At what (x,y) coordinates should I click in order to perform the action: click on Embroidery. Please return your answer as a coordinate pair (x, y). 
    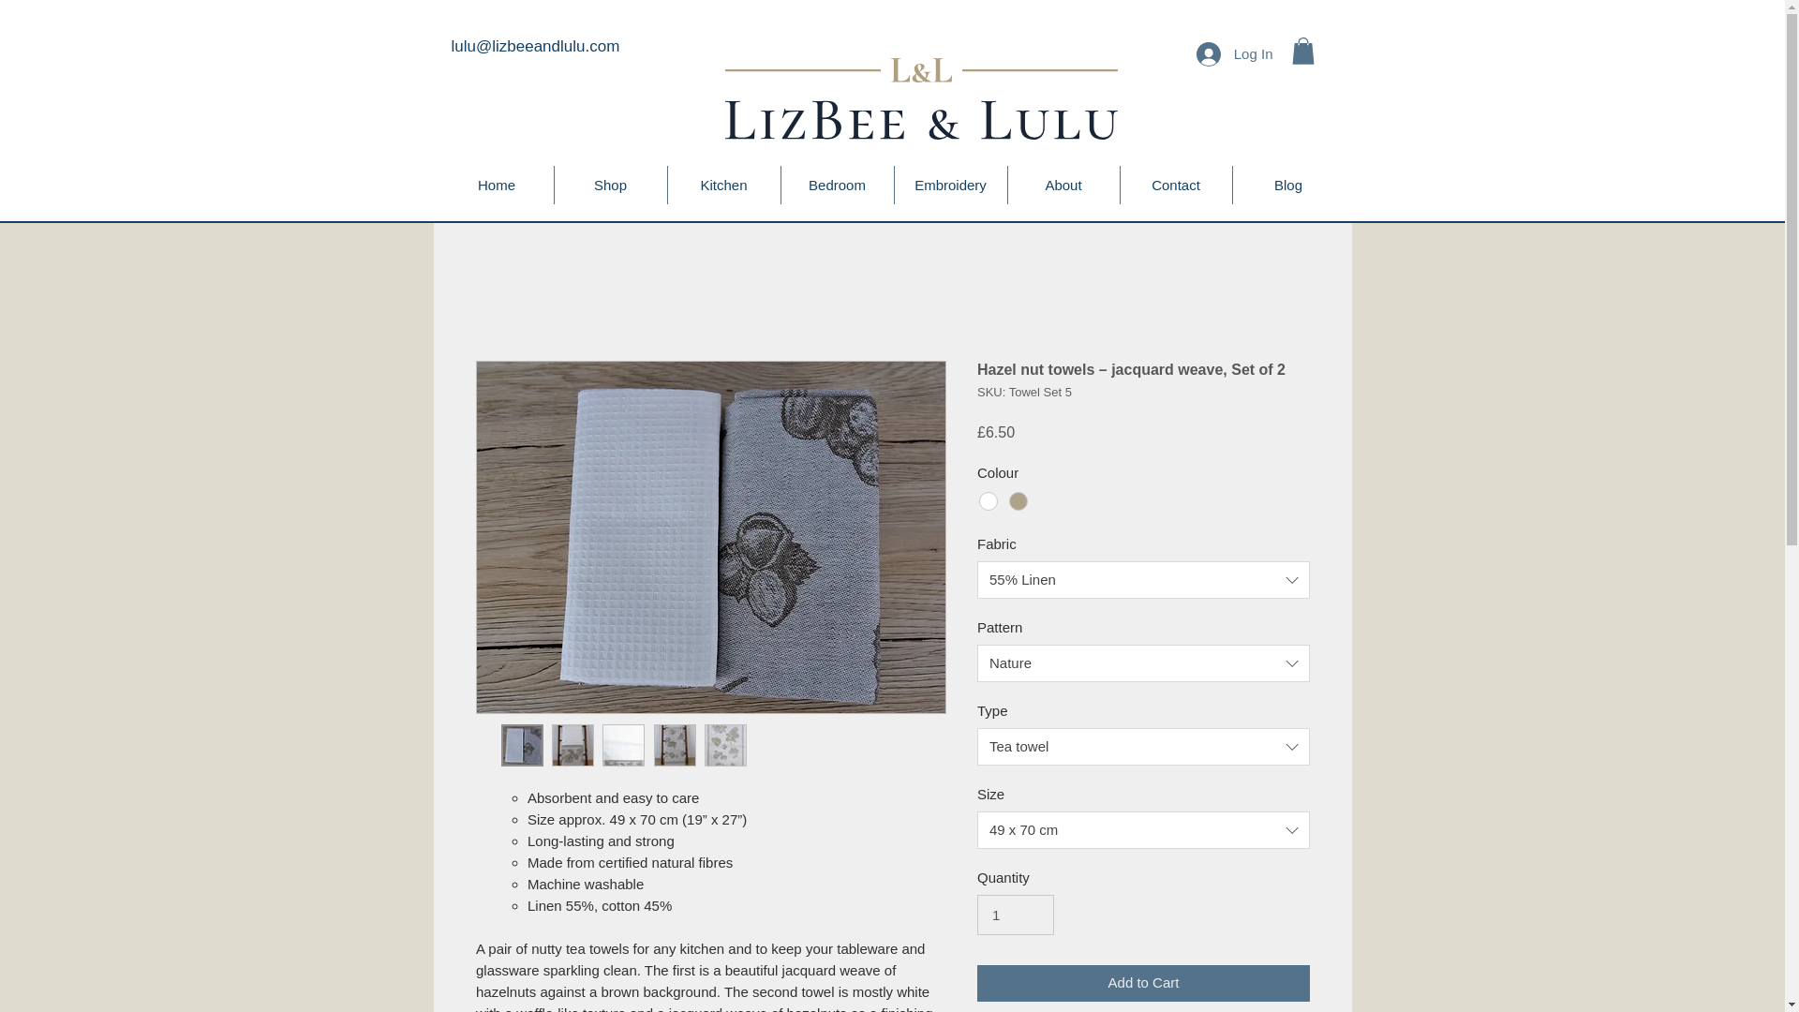
    Looking at the image, I should click on (950, 186).